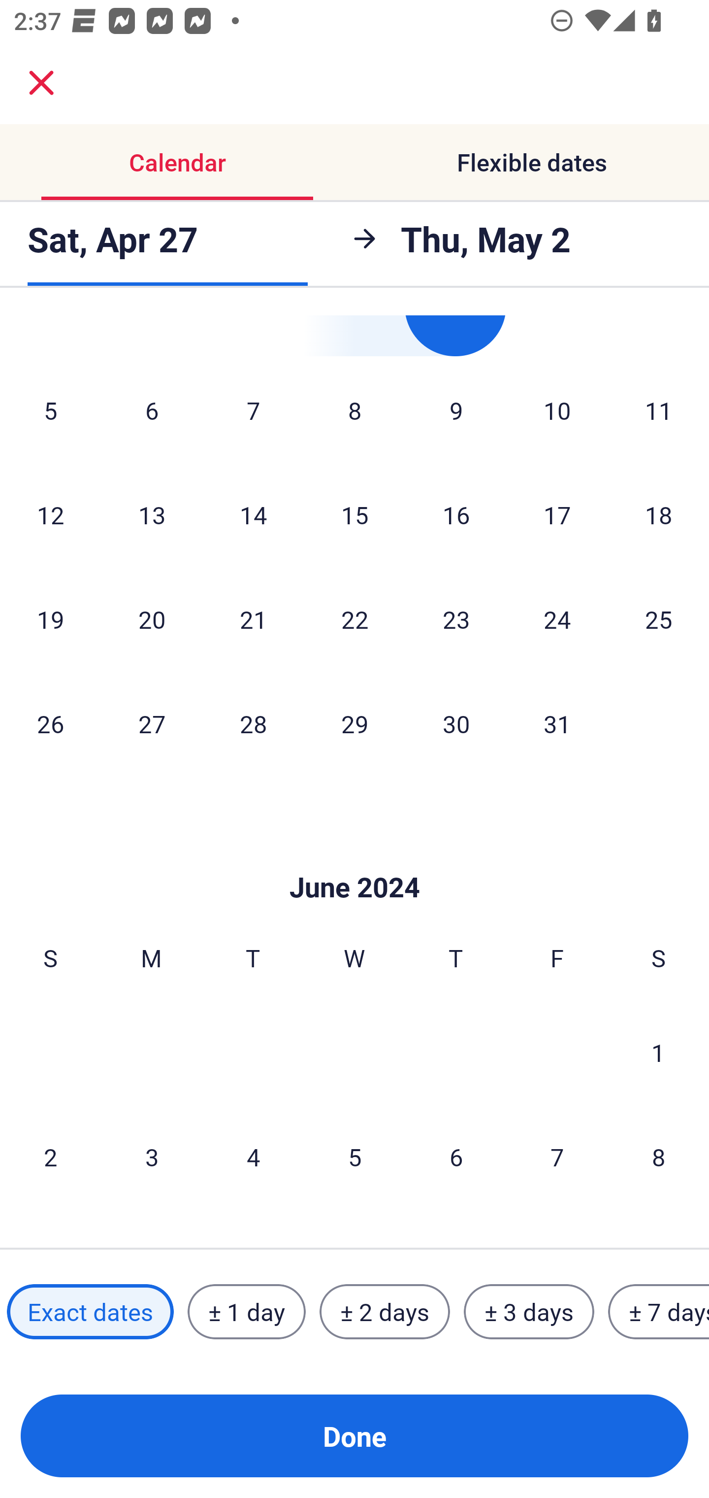  Describe the element at coordinates (354, 857) in the screenshot. I see `Skip to Done` at that location.